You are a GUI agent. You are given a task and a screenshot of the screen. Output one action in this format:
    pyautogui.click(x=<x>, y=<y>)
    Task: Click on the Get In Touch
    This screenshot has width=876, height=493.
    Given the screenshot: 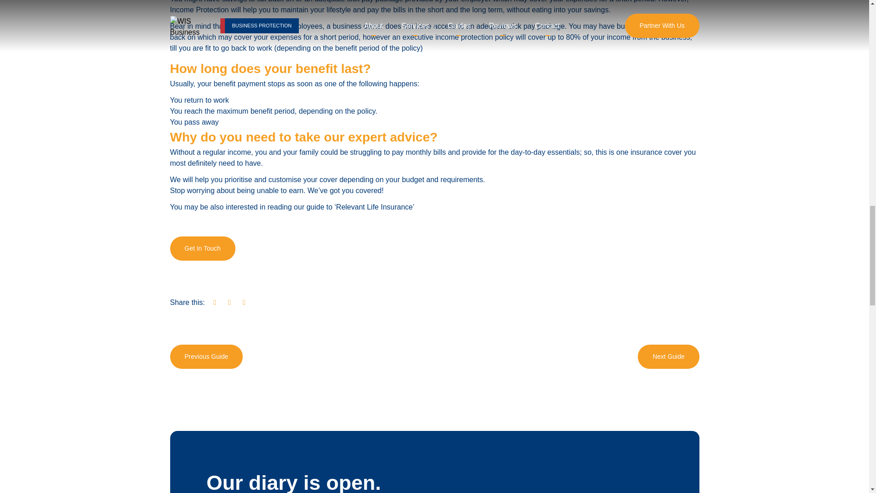 What is the action you would take?
    pyautogui.click(x=202, y=248)
    